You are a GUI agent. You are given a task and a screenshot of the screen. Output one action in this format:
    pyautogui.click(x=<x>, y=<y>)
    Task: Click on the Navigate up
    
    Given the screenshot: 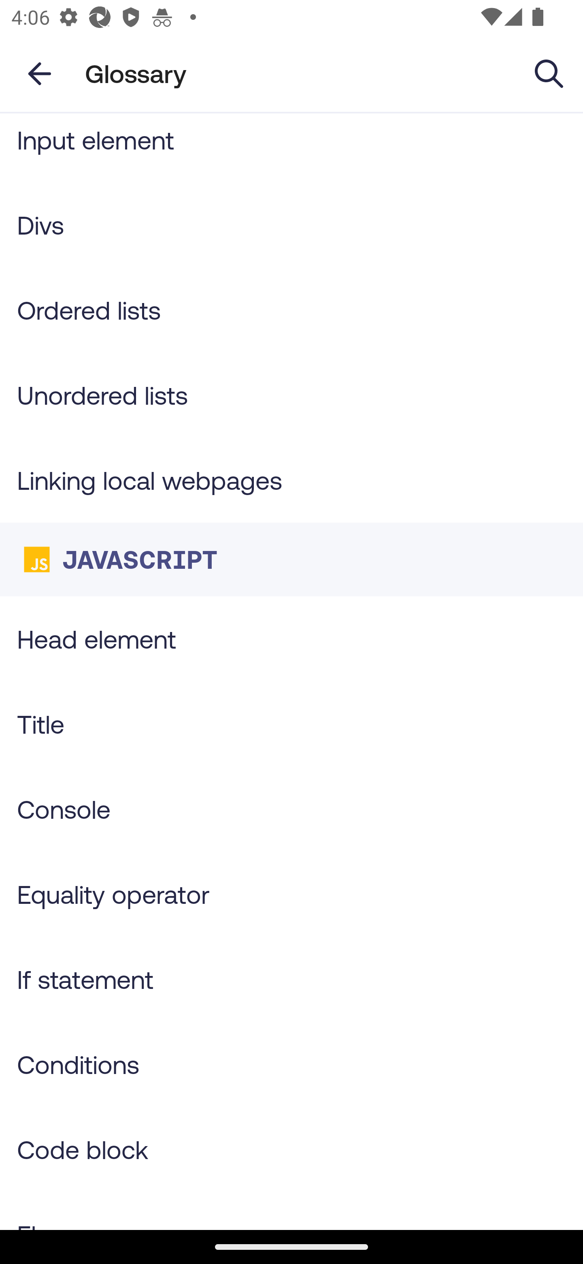 What is the action you would take?
    pyautogui.click(x=40, y=74)
    